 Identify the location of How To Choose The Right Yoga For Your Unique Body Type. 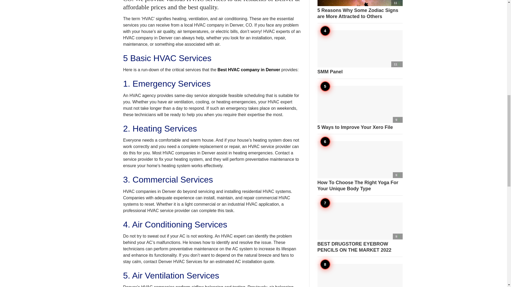
(360, 166).